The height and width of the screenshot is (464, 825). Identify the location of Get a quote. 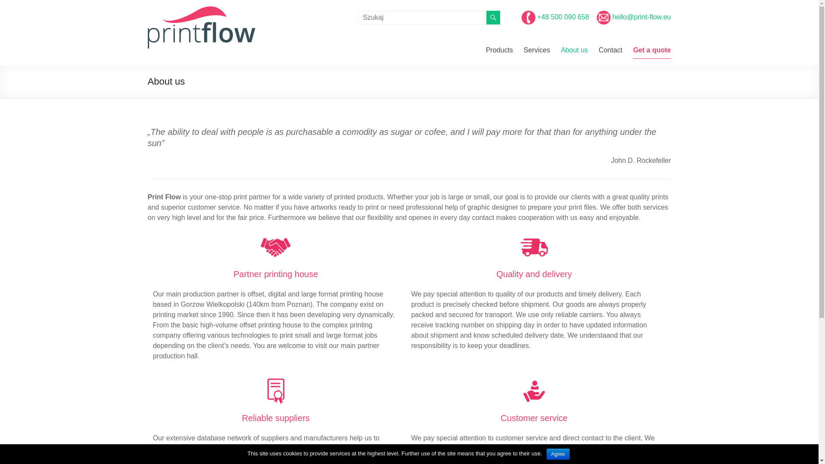
(651, 52).